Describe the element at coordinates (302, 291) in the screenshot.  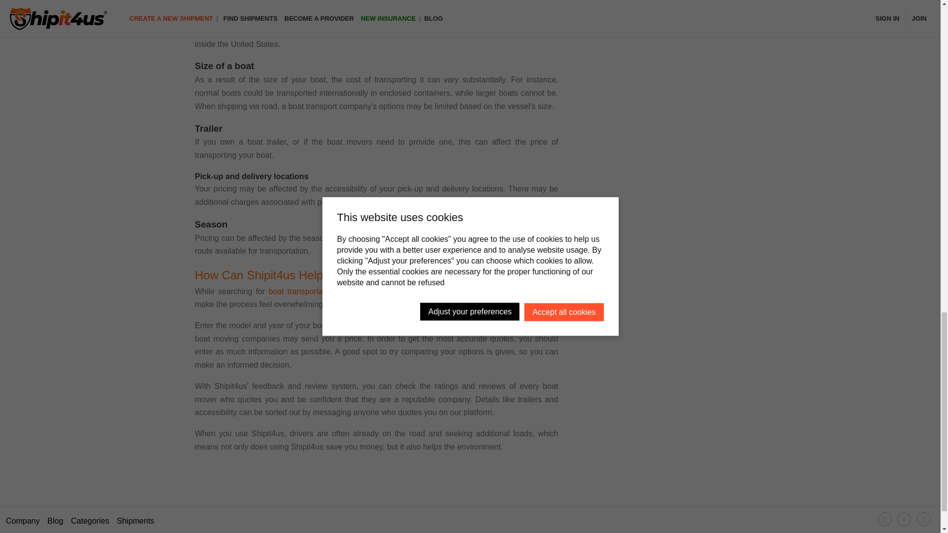
I see `boat transportation` at that location.